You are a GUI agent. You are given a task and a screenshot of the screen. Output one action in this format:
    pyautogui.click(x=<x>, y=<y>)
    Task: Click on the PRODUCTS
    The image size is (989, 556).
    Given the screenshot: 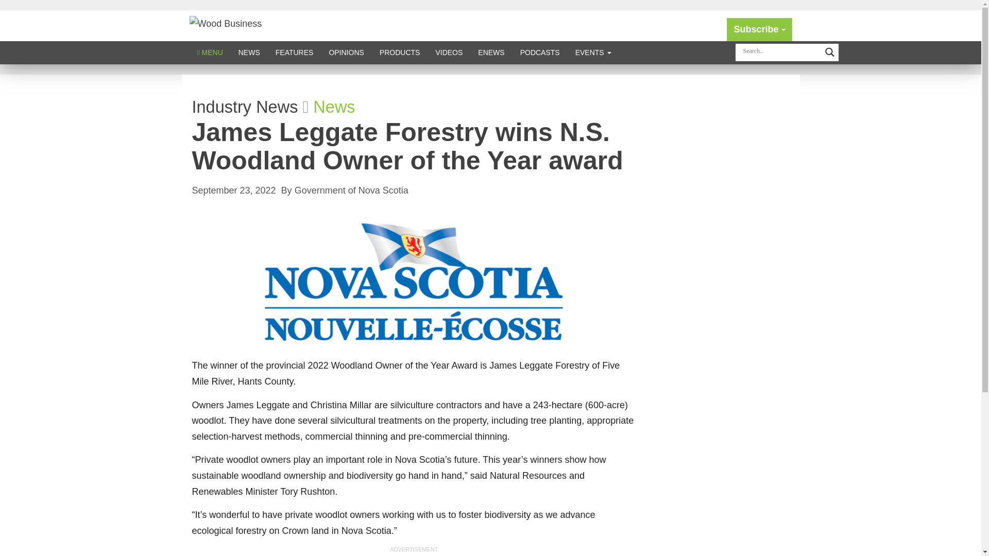 What is the action you would take?
    pyautogui.click(x=400, y=53)
    